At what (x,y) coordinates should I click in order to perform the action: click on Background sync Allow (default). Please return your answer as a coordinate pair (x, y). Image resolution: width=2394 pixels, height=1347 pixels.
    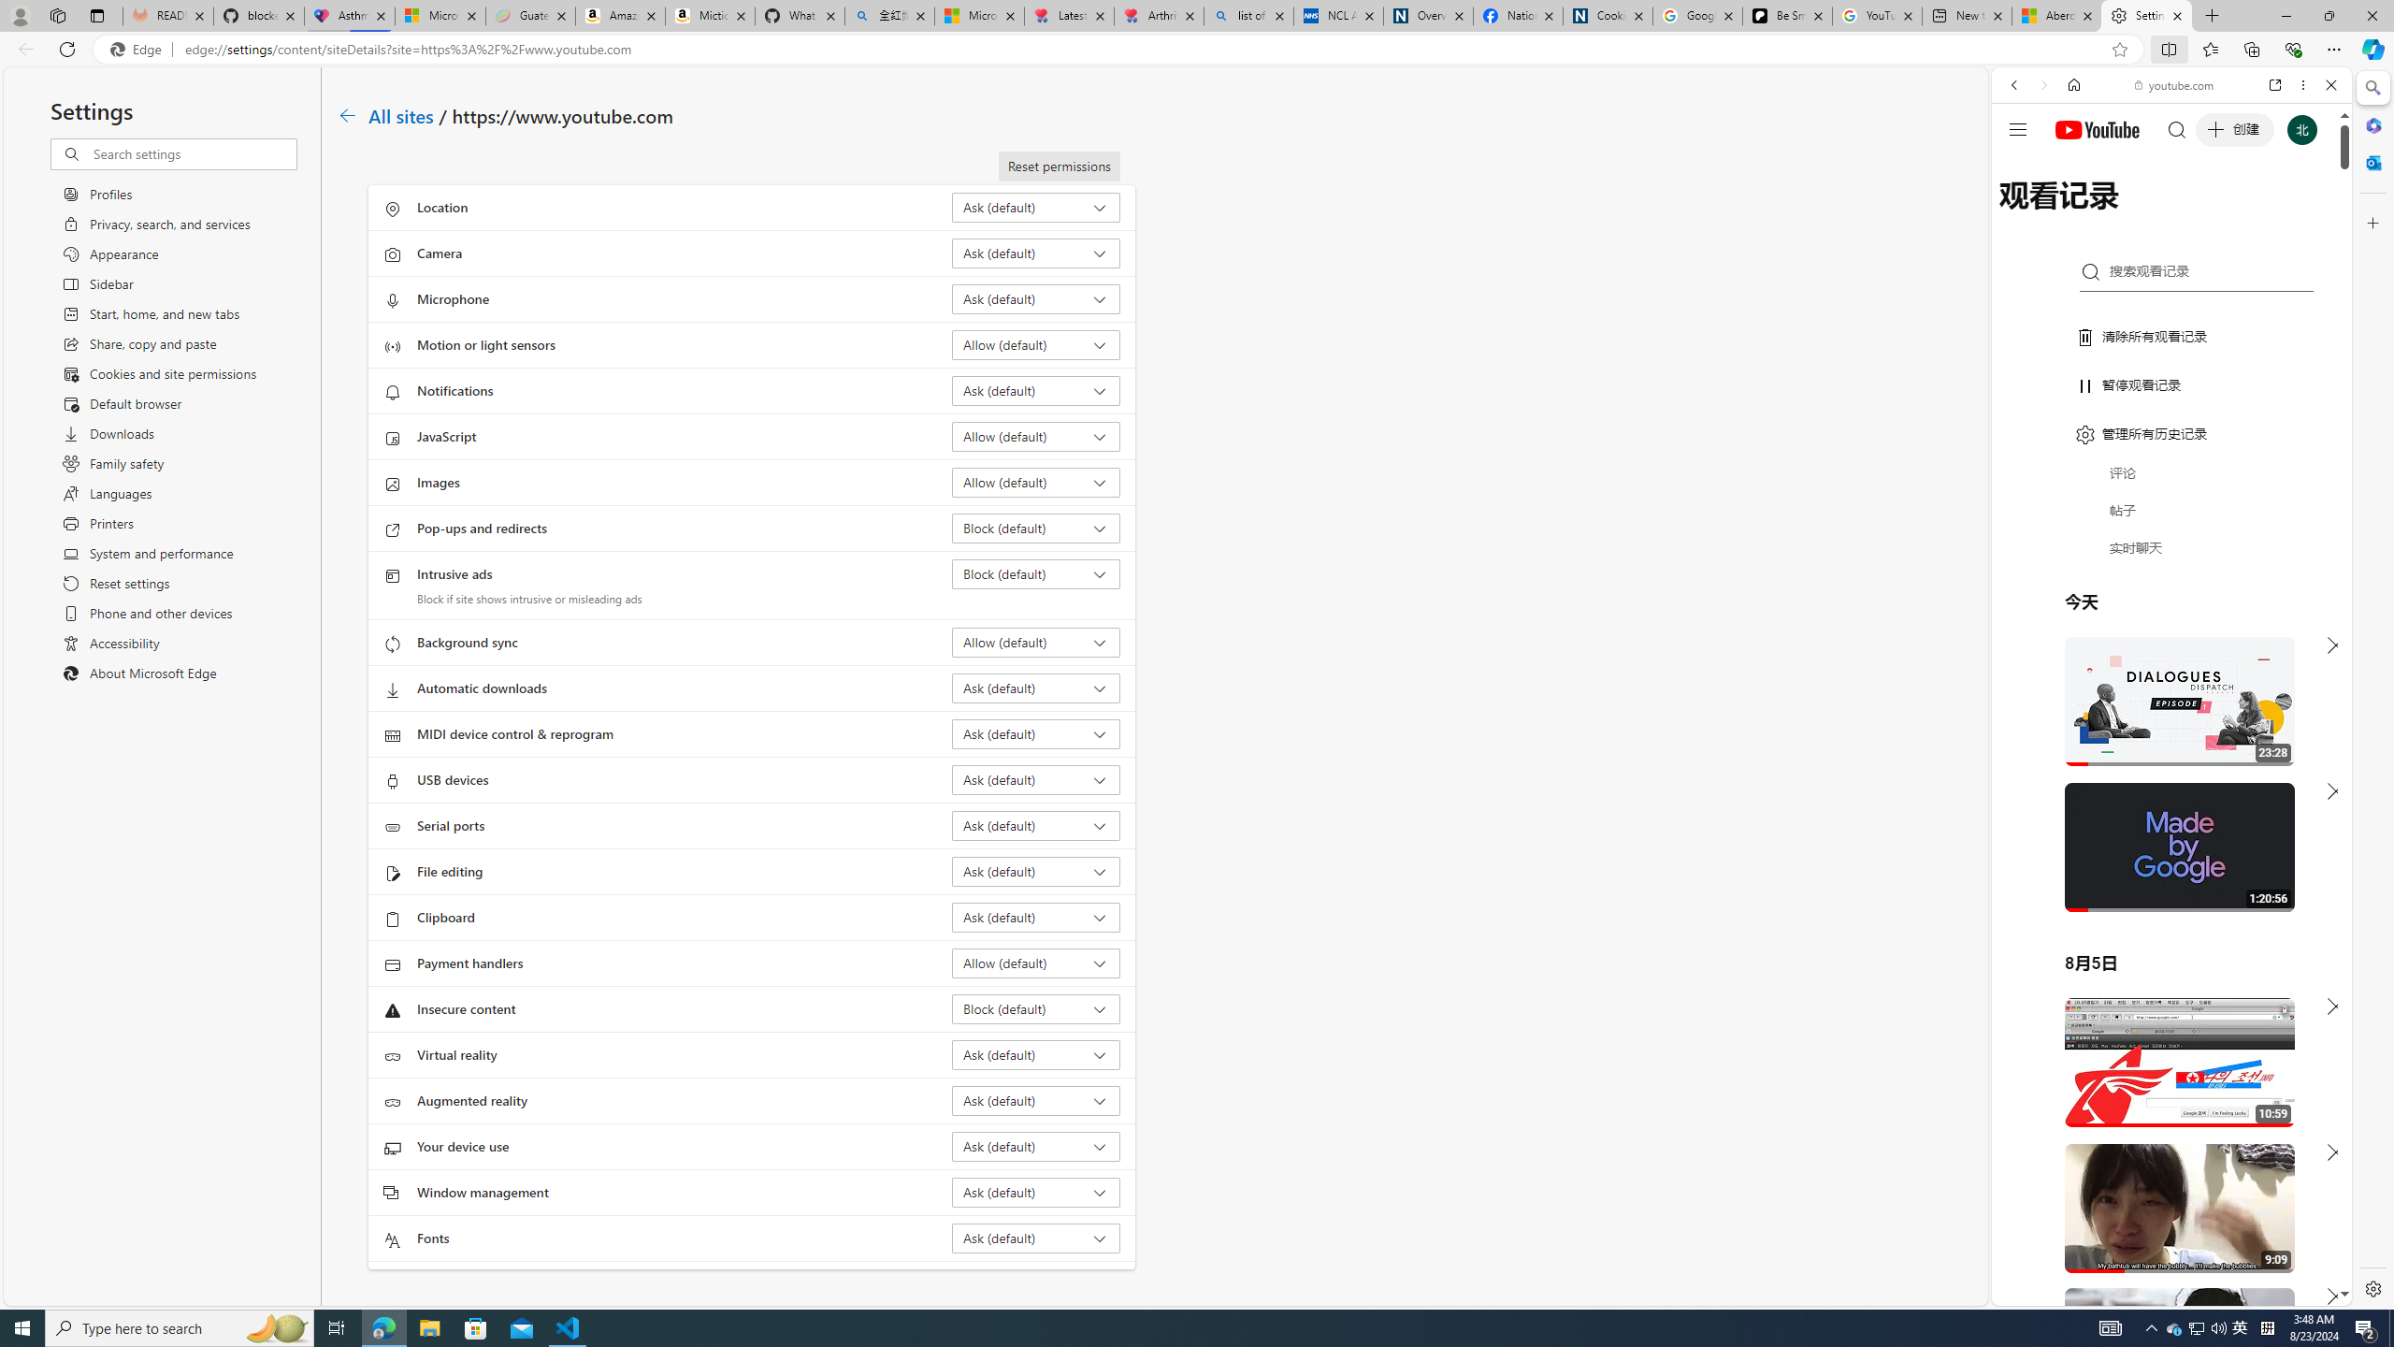
    Looking at the image, I should click on (1036, 642).